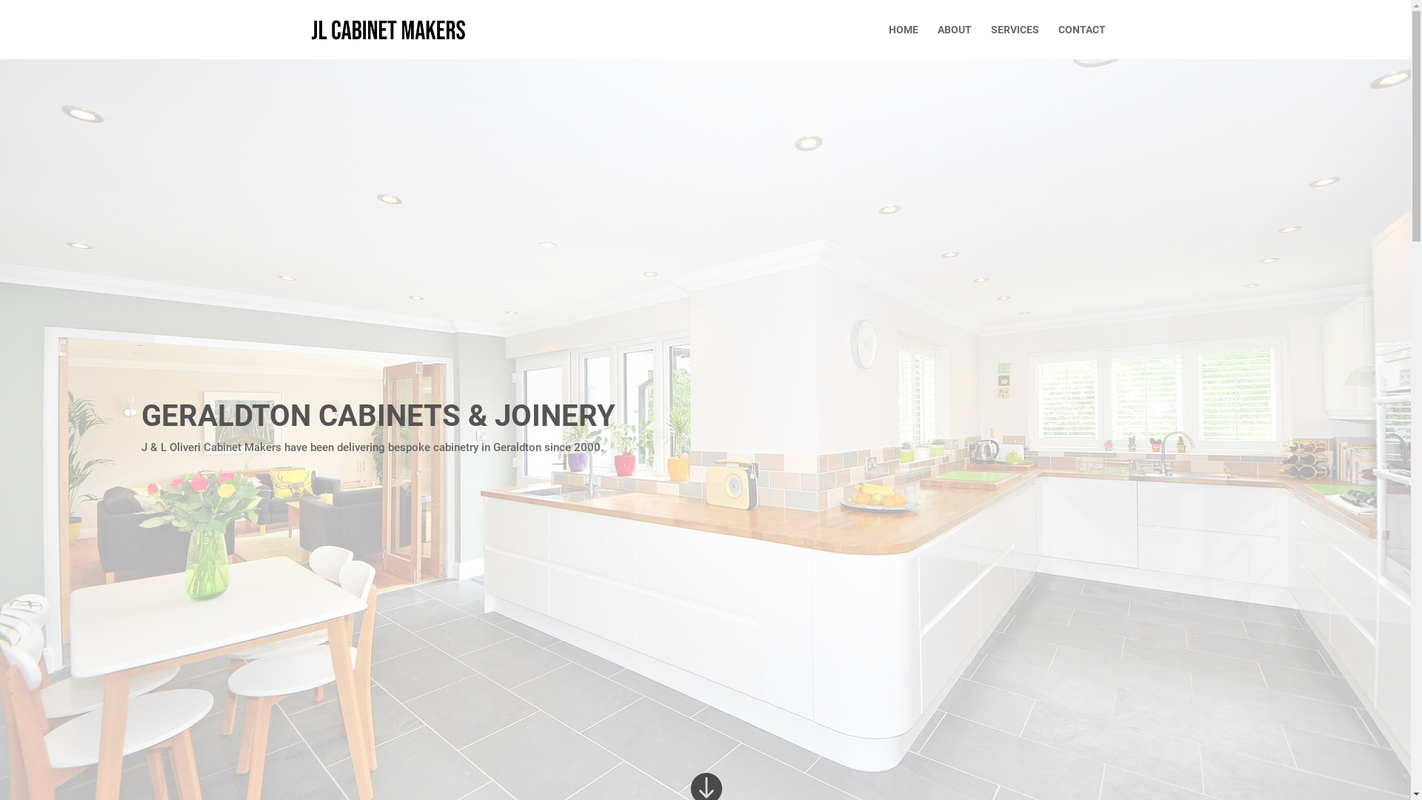 The width and height of the screenshot is (1422, 800). Describe the element at coordinates (904, 41) in the screenshot. I see `HOME` at that location.